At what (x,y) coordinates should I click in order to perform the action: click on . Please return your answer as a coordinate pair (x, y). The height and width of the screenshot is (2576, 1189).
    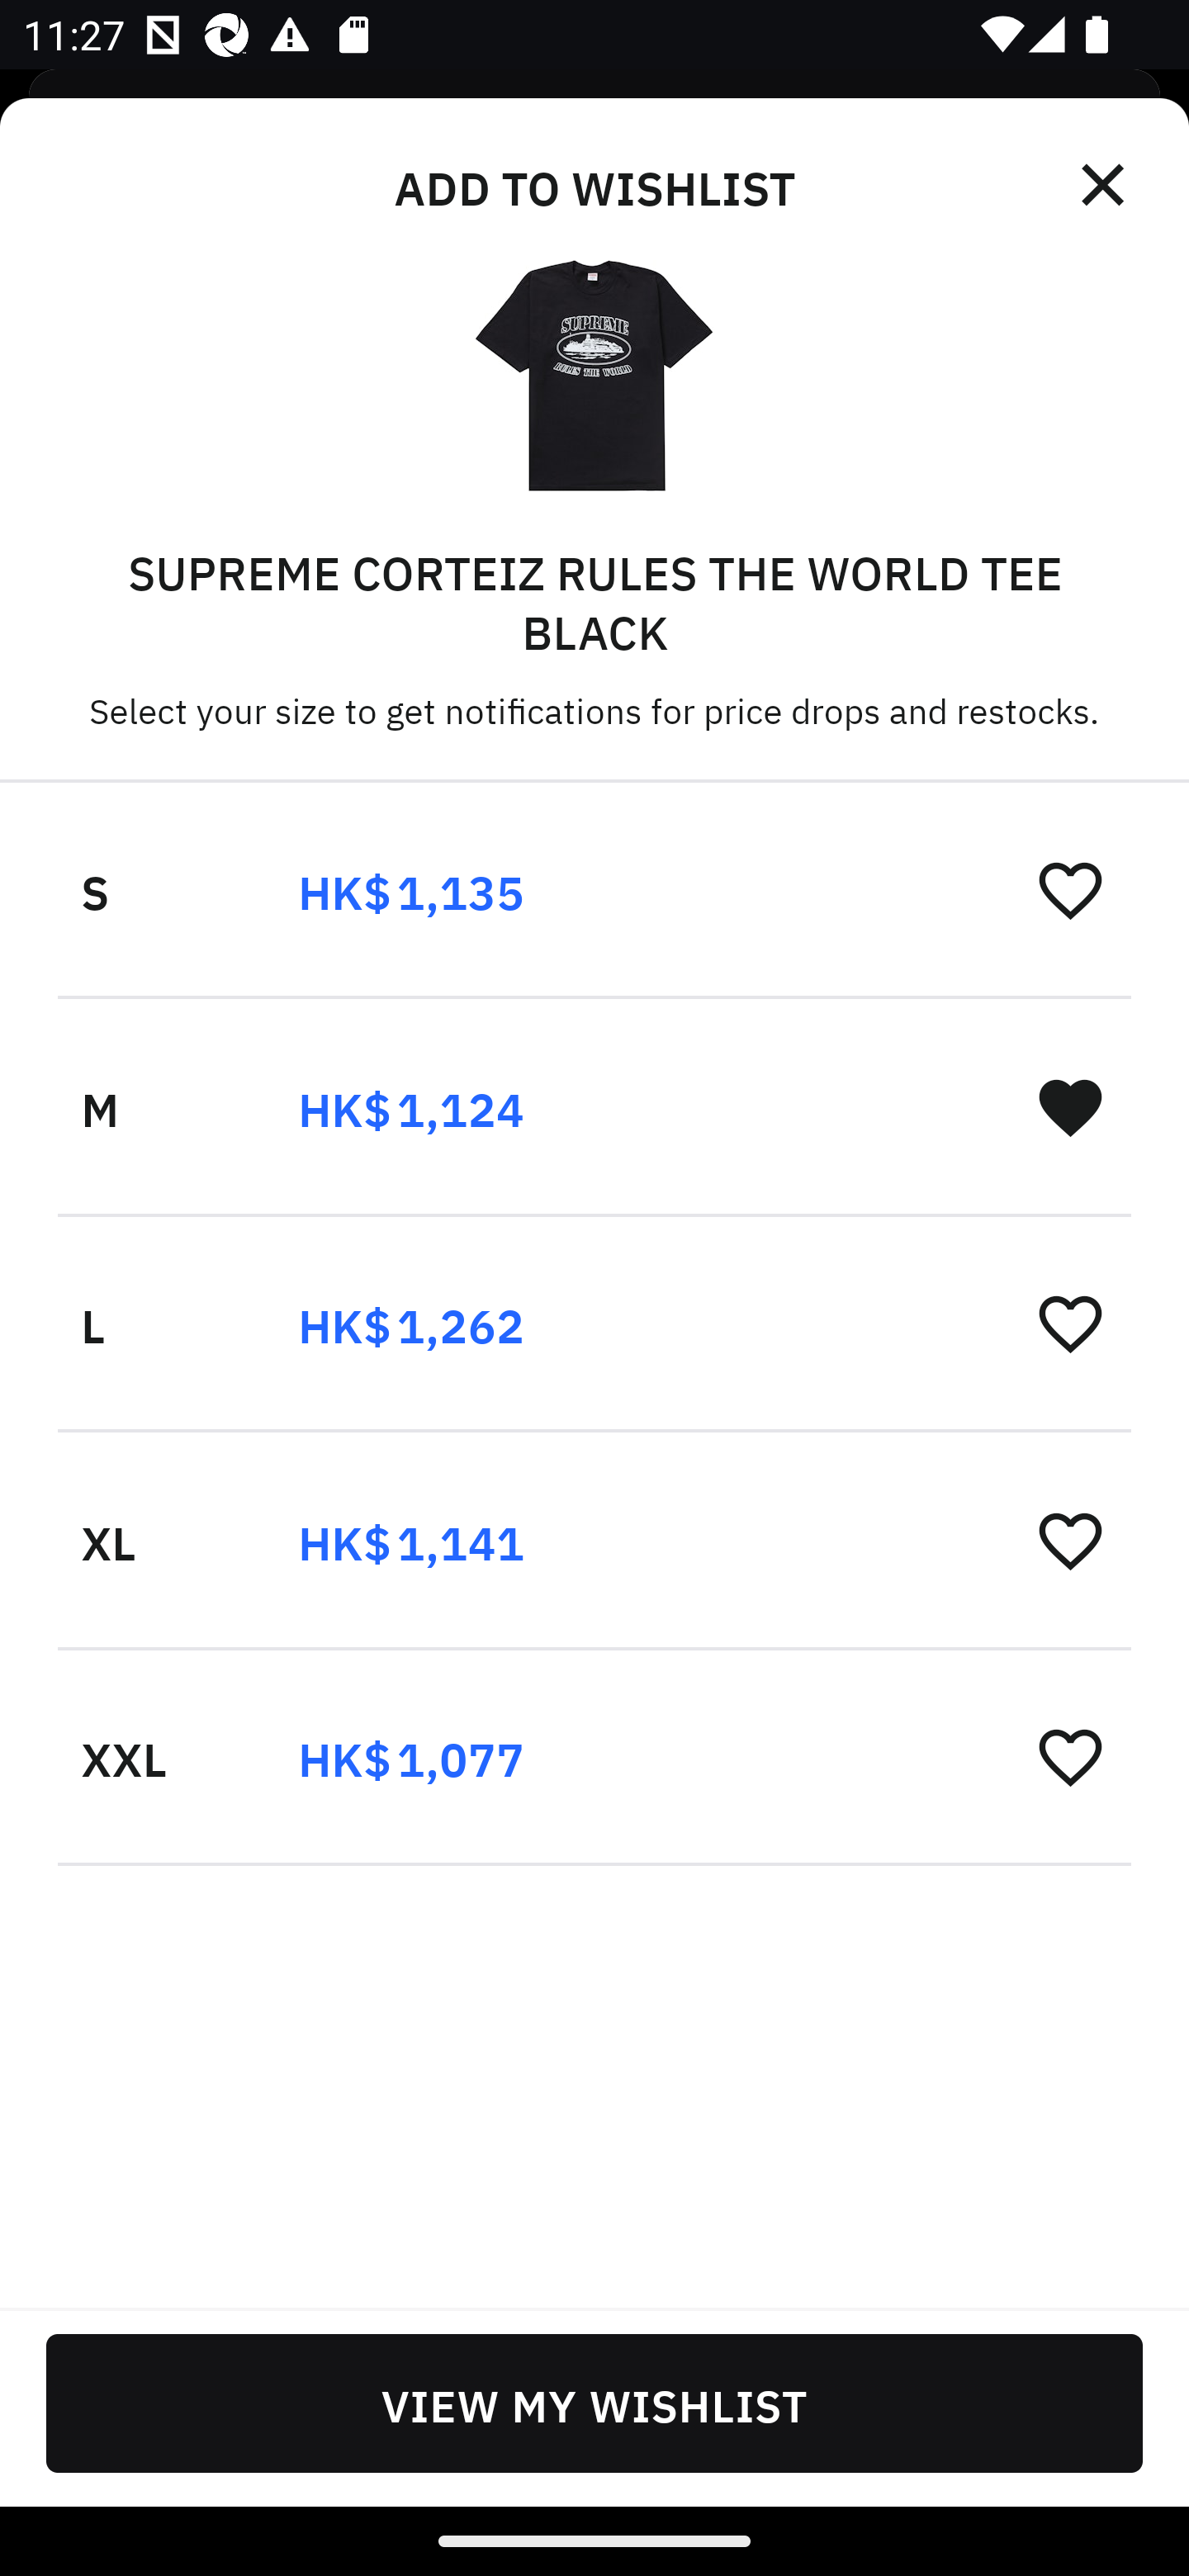
    Looking at the image, I should click on (1105, 185).